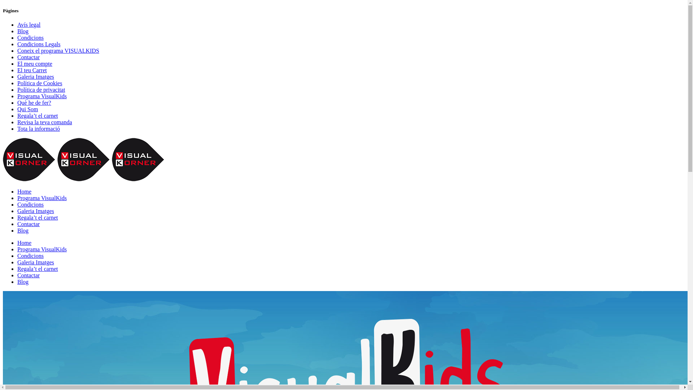  Describe the element at coordinates (36, 77) in the screenshot. I see `Galeria Imatges` at that location.